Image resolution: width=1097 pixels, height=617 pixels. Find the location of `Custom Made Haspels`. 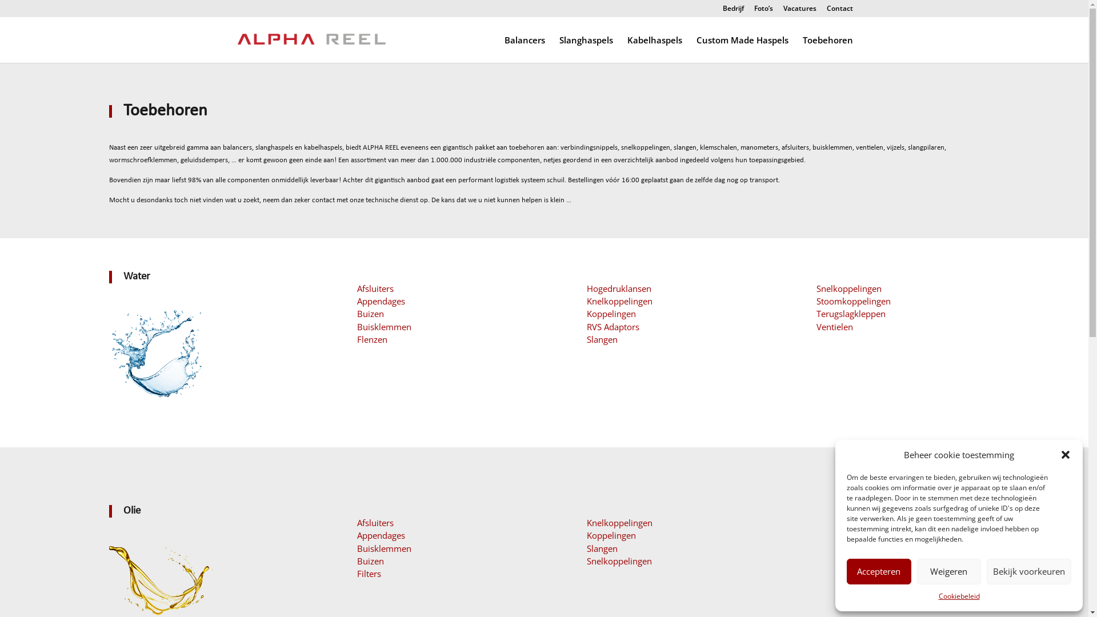

Custom Made Haspels is located at coordinates (742, 49).